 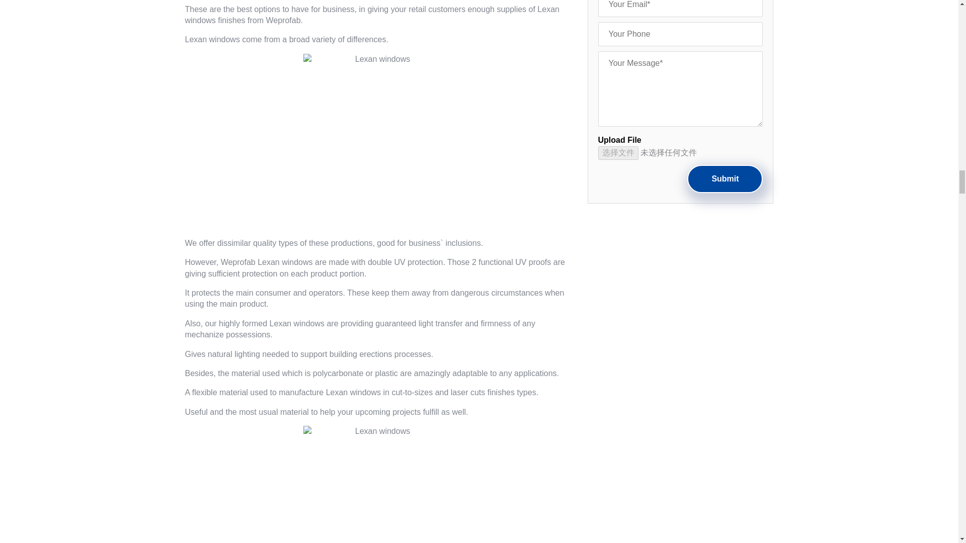 What do you see at coordinates (725, 179) in the screenshot?
I see `Submit` at bounding box center [725, 179].